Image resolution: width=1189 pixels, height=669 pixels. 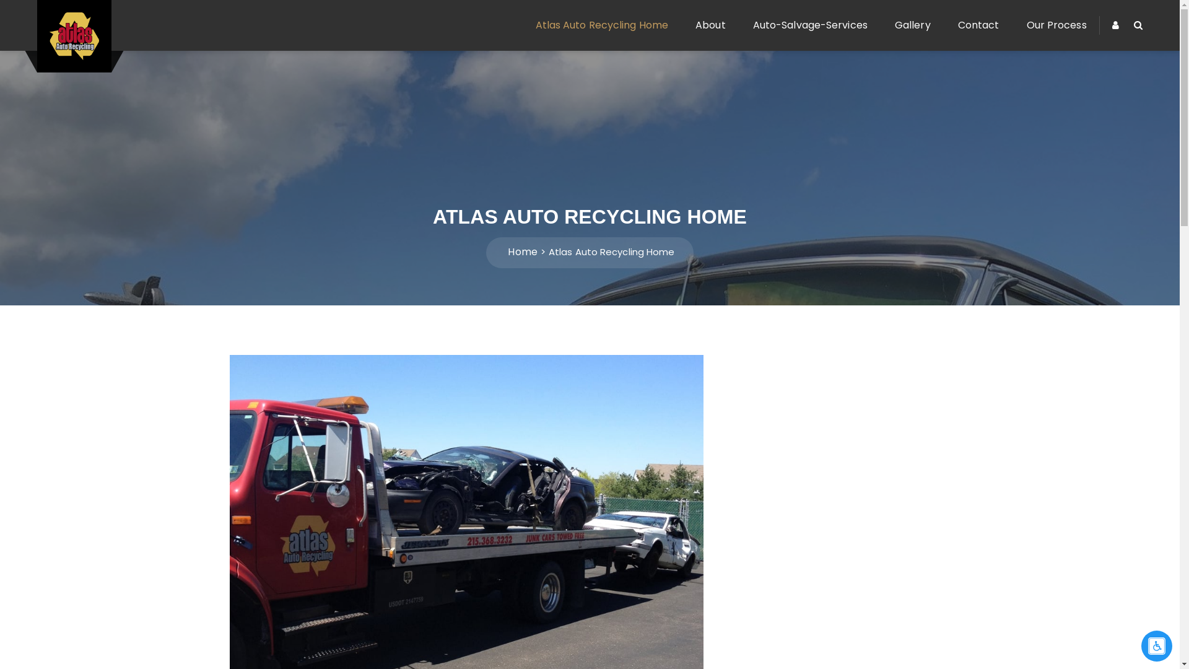 I want to click on Gallery, so click(x=913, y=25).